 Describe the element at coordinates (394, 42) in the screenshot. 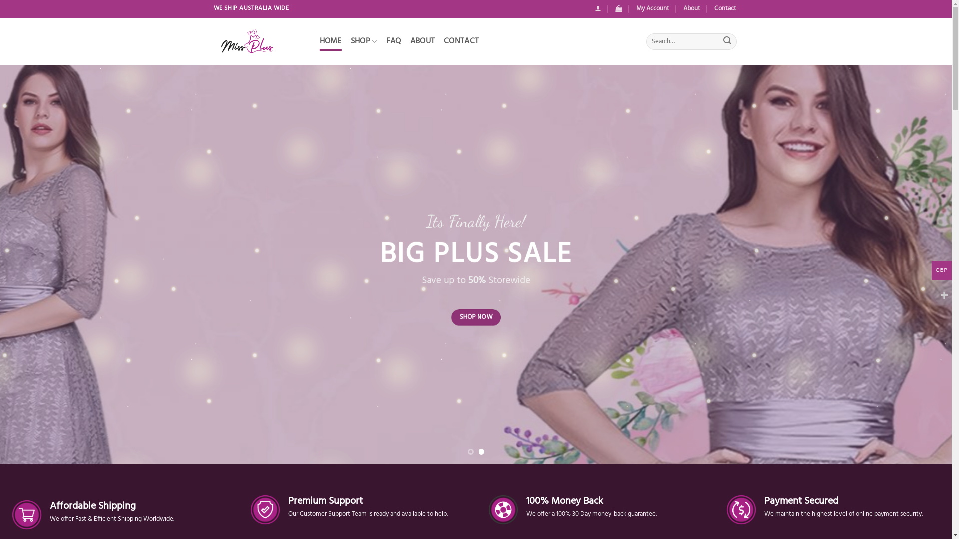

I see `FAQ` at that location.